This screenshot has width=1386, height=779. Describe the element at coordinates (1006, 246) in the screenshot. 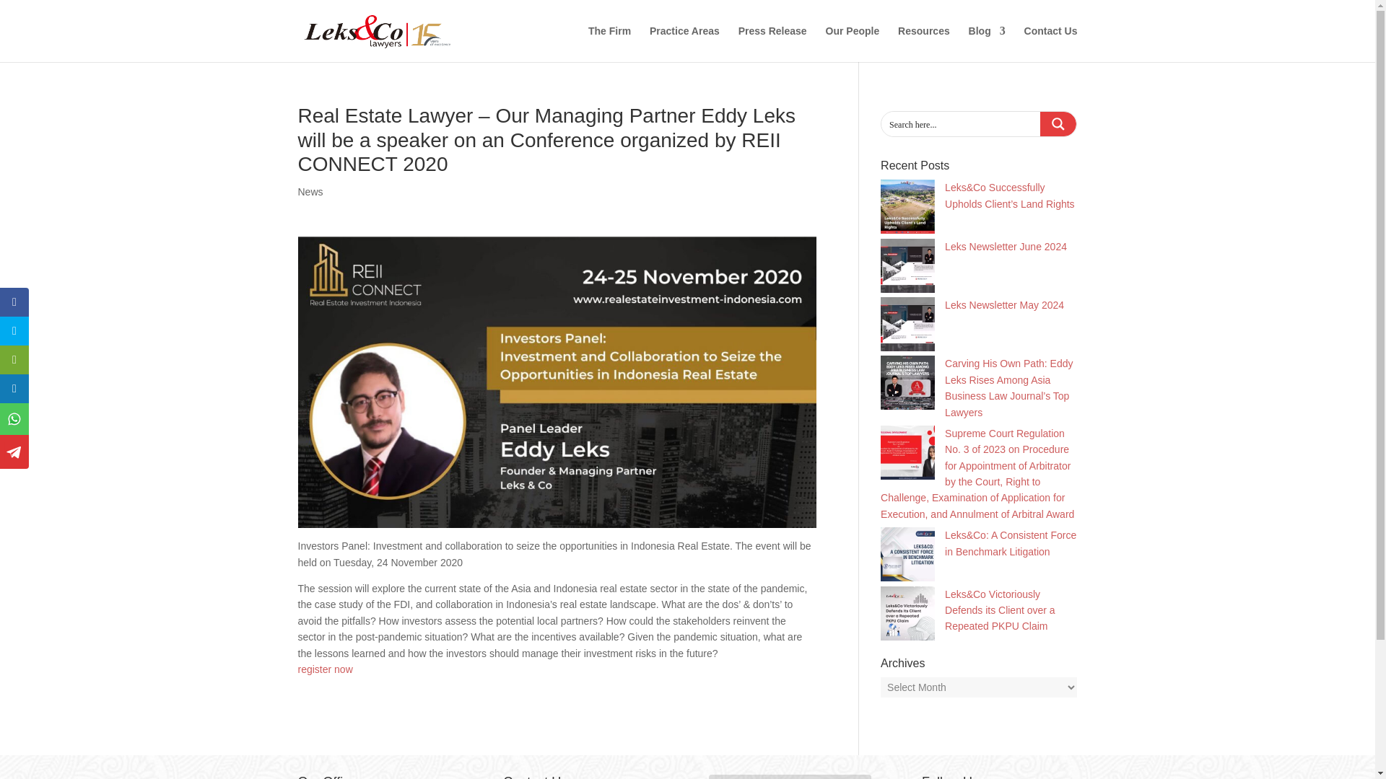

I see `Leks Newsletter June 2024` at that location.